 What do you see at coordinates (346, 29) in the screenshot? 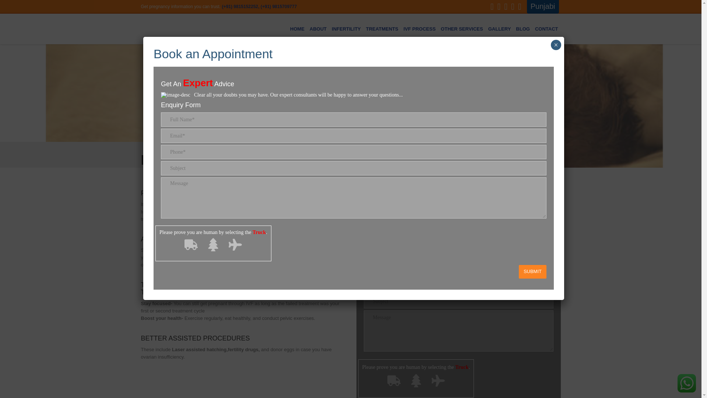
I see `INFERTILITY` at bounding box center [346, 29].